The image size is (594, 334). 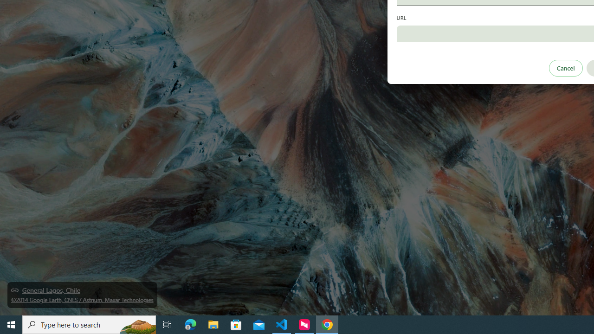 I want to click on Cancel, so click(x=565, y=68).